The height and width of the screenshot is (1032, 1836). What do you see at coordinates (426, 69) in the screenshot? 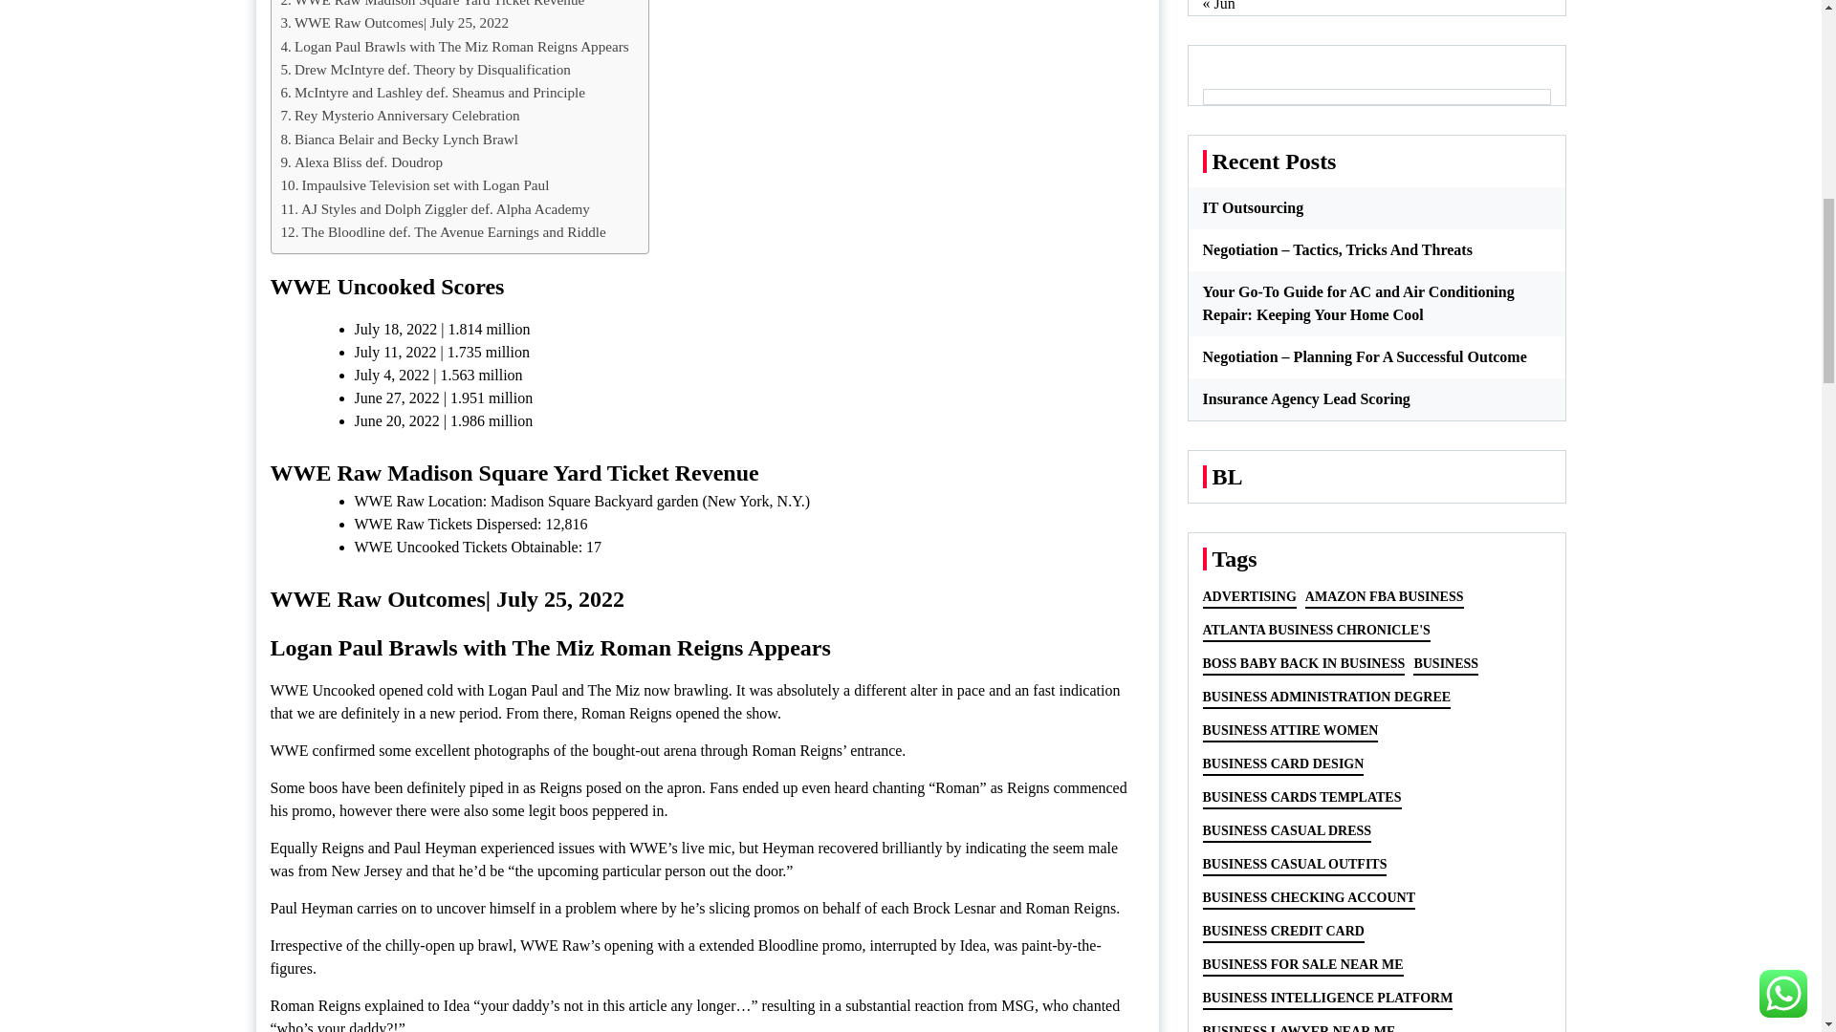
I see `Drew McIntyre def. Theory by Disqualification` at bounding box center [426, 69].